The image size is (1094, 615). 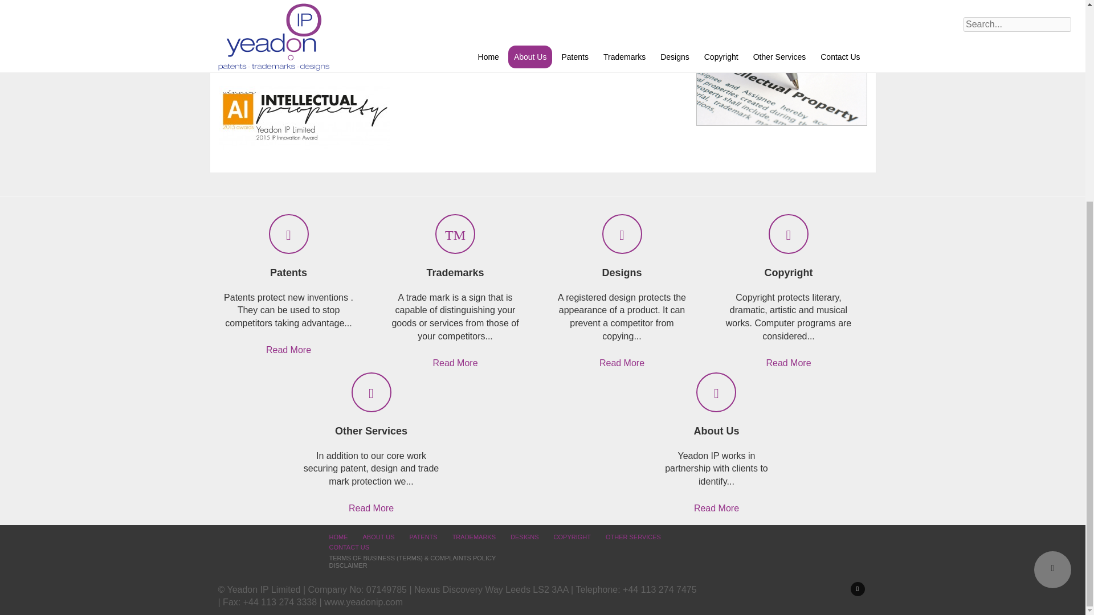 I want to click on Read More, so click(x=788, y=367).